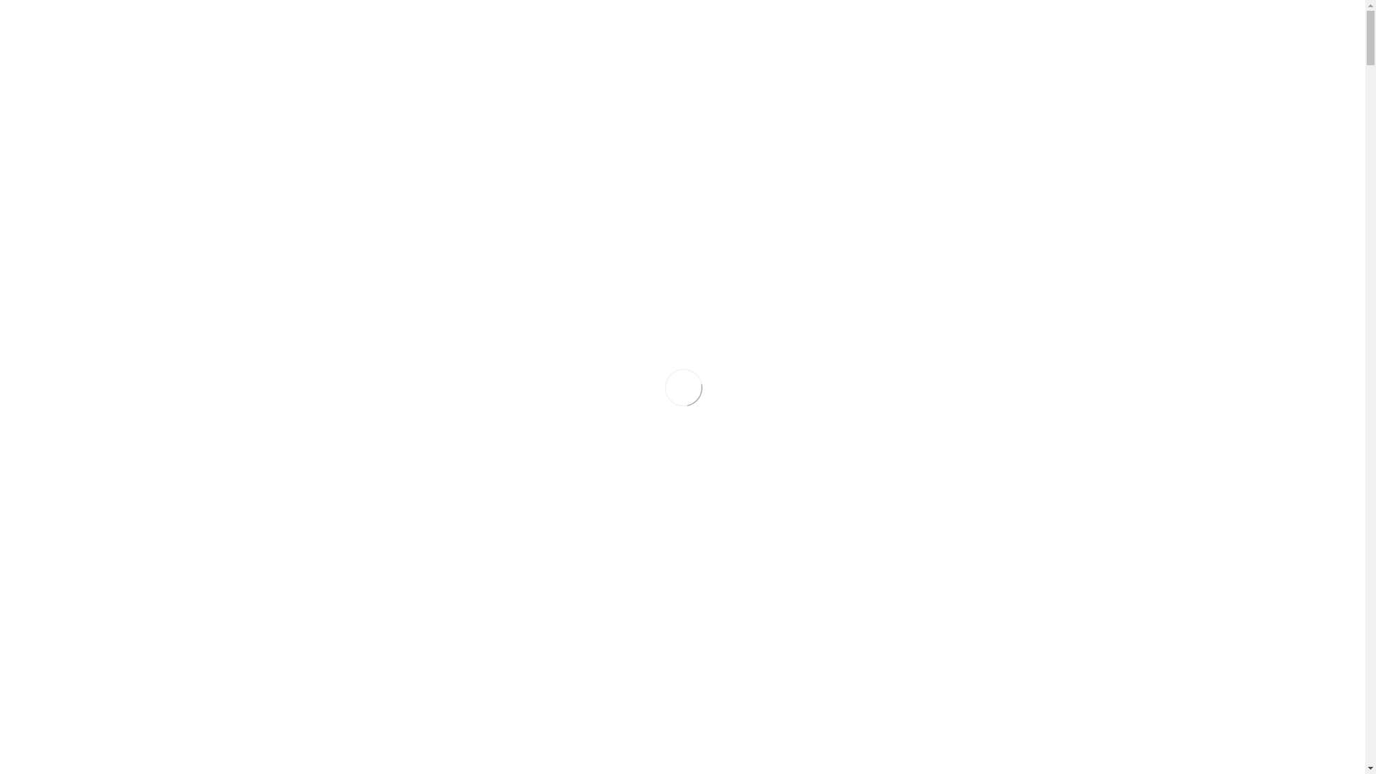 Image resolution: width=1376 pixels, height=774 pixels. Describe the element at coordinates (1303, 37) in the screenshot. I see `AZE` at that location.